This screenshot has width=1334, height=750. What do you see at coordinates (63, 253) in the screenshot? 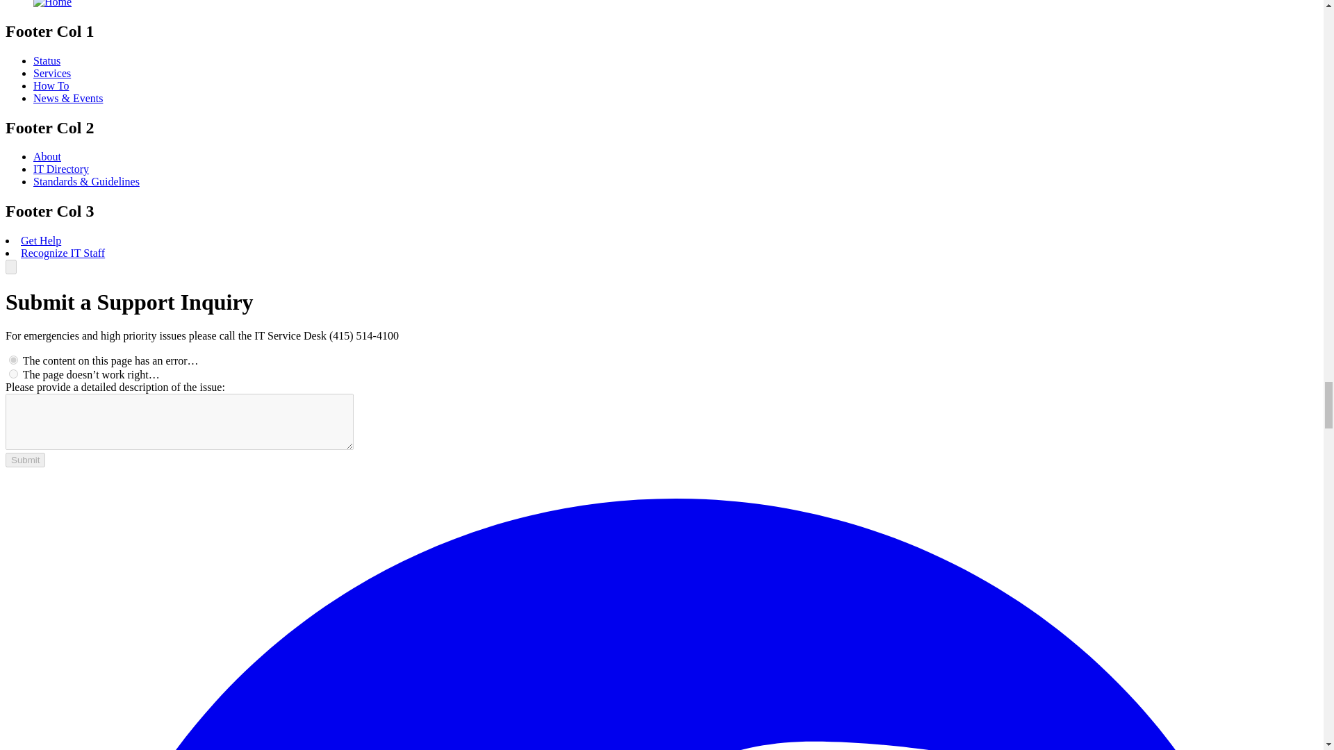
I see `Recognize IT Staff` at bounding box center [63, 253].